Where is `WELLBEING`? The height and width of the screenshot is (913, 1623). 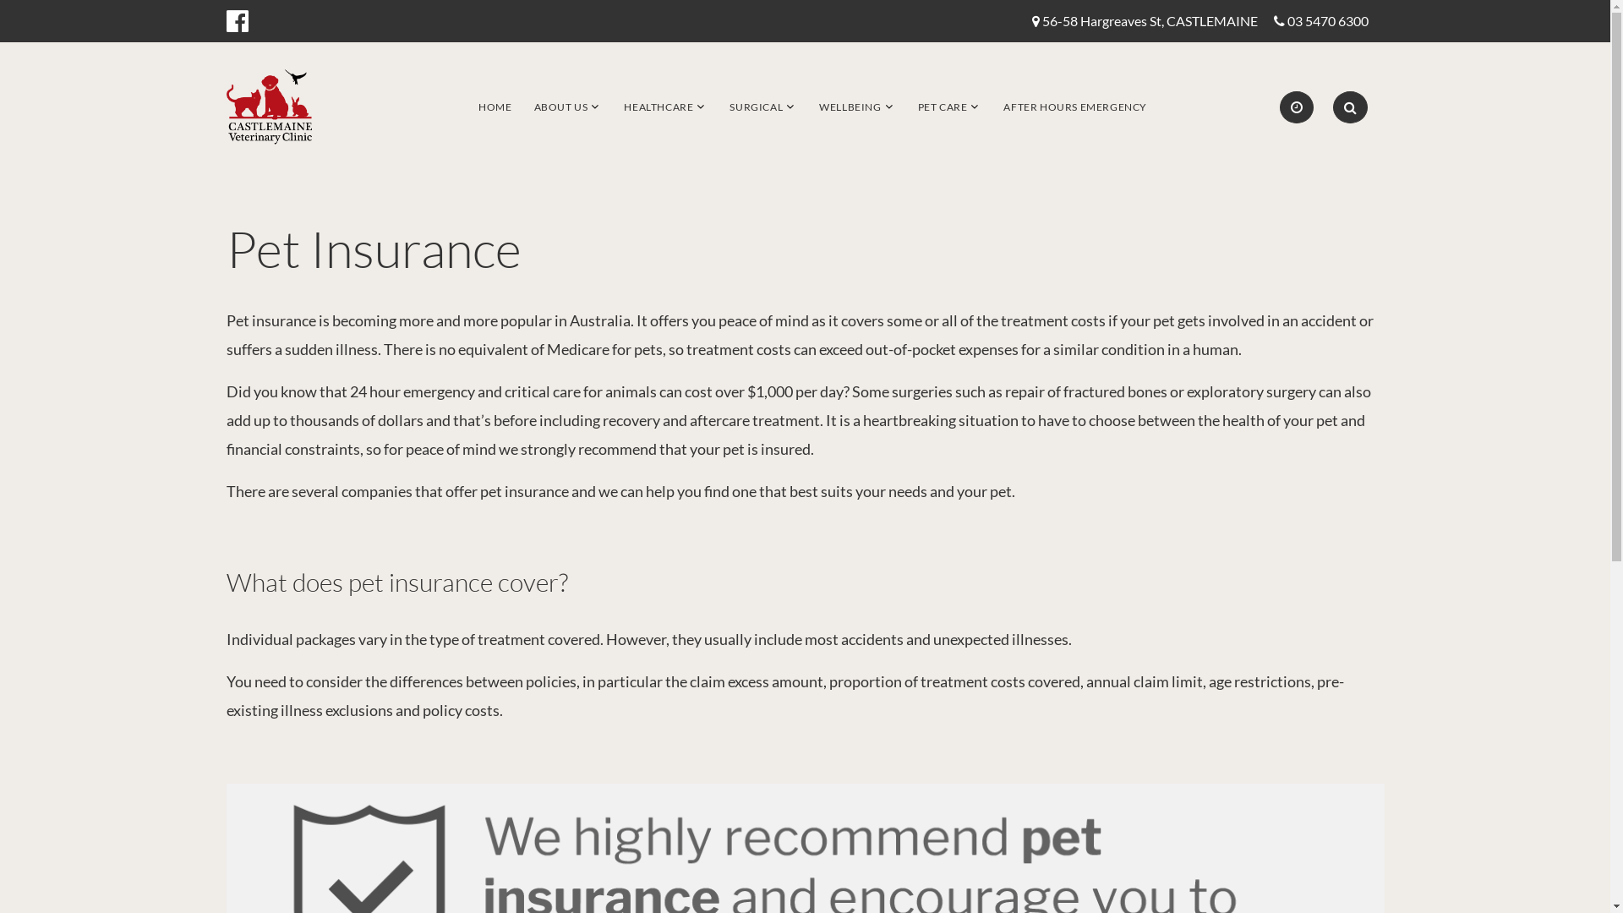 WELLBEING is located at coordinates (850, 107).